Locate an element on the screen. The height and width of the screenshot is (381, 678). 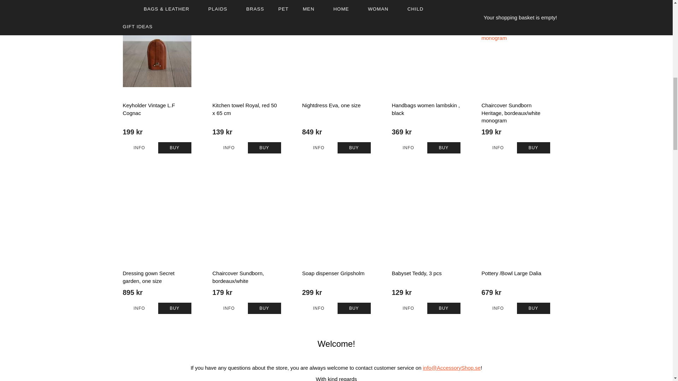
Babyset Teddy, 3 pcs is located at coordinates (408, 308).